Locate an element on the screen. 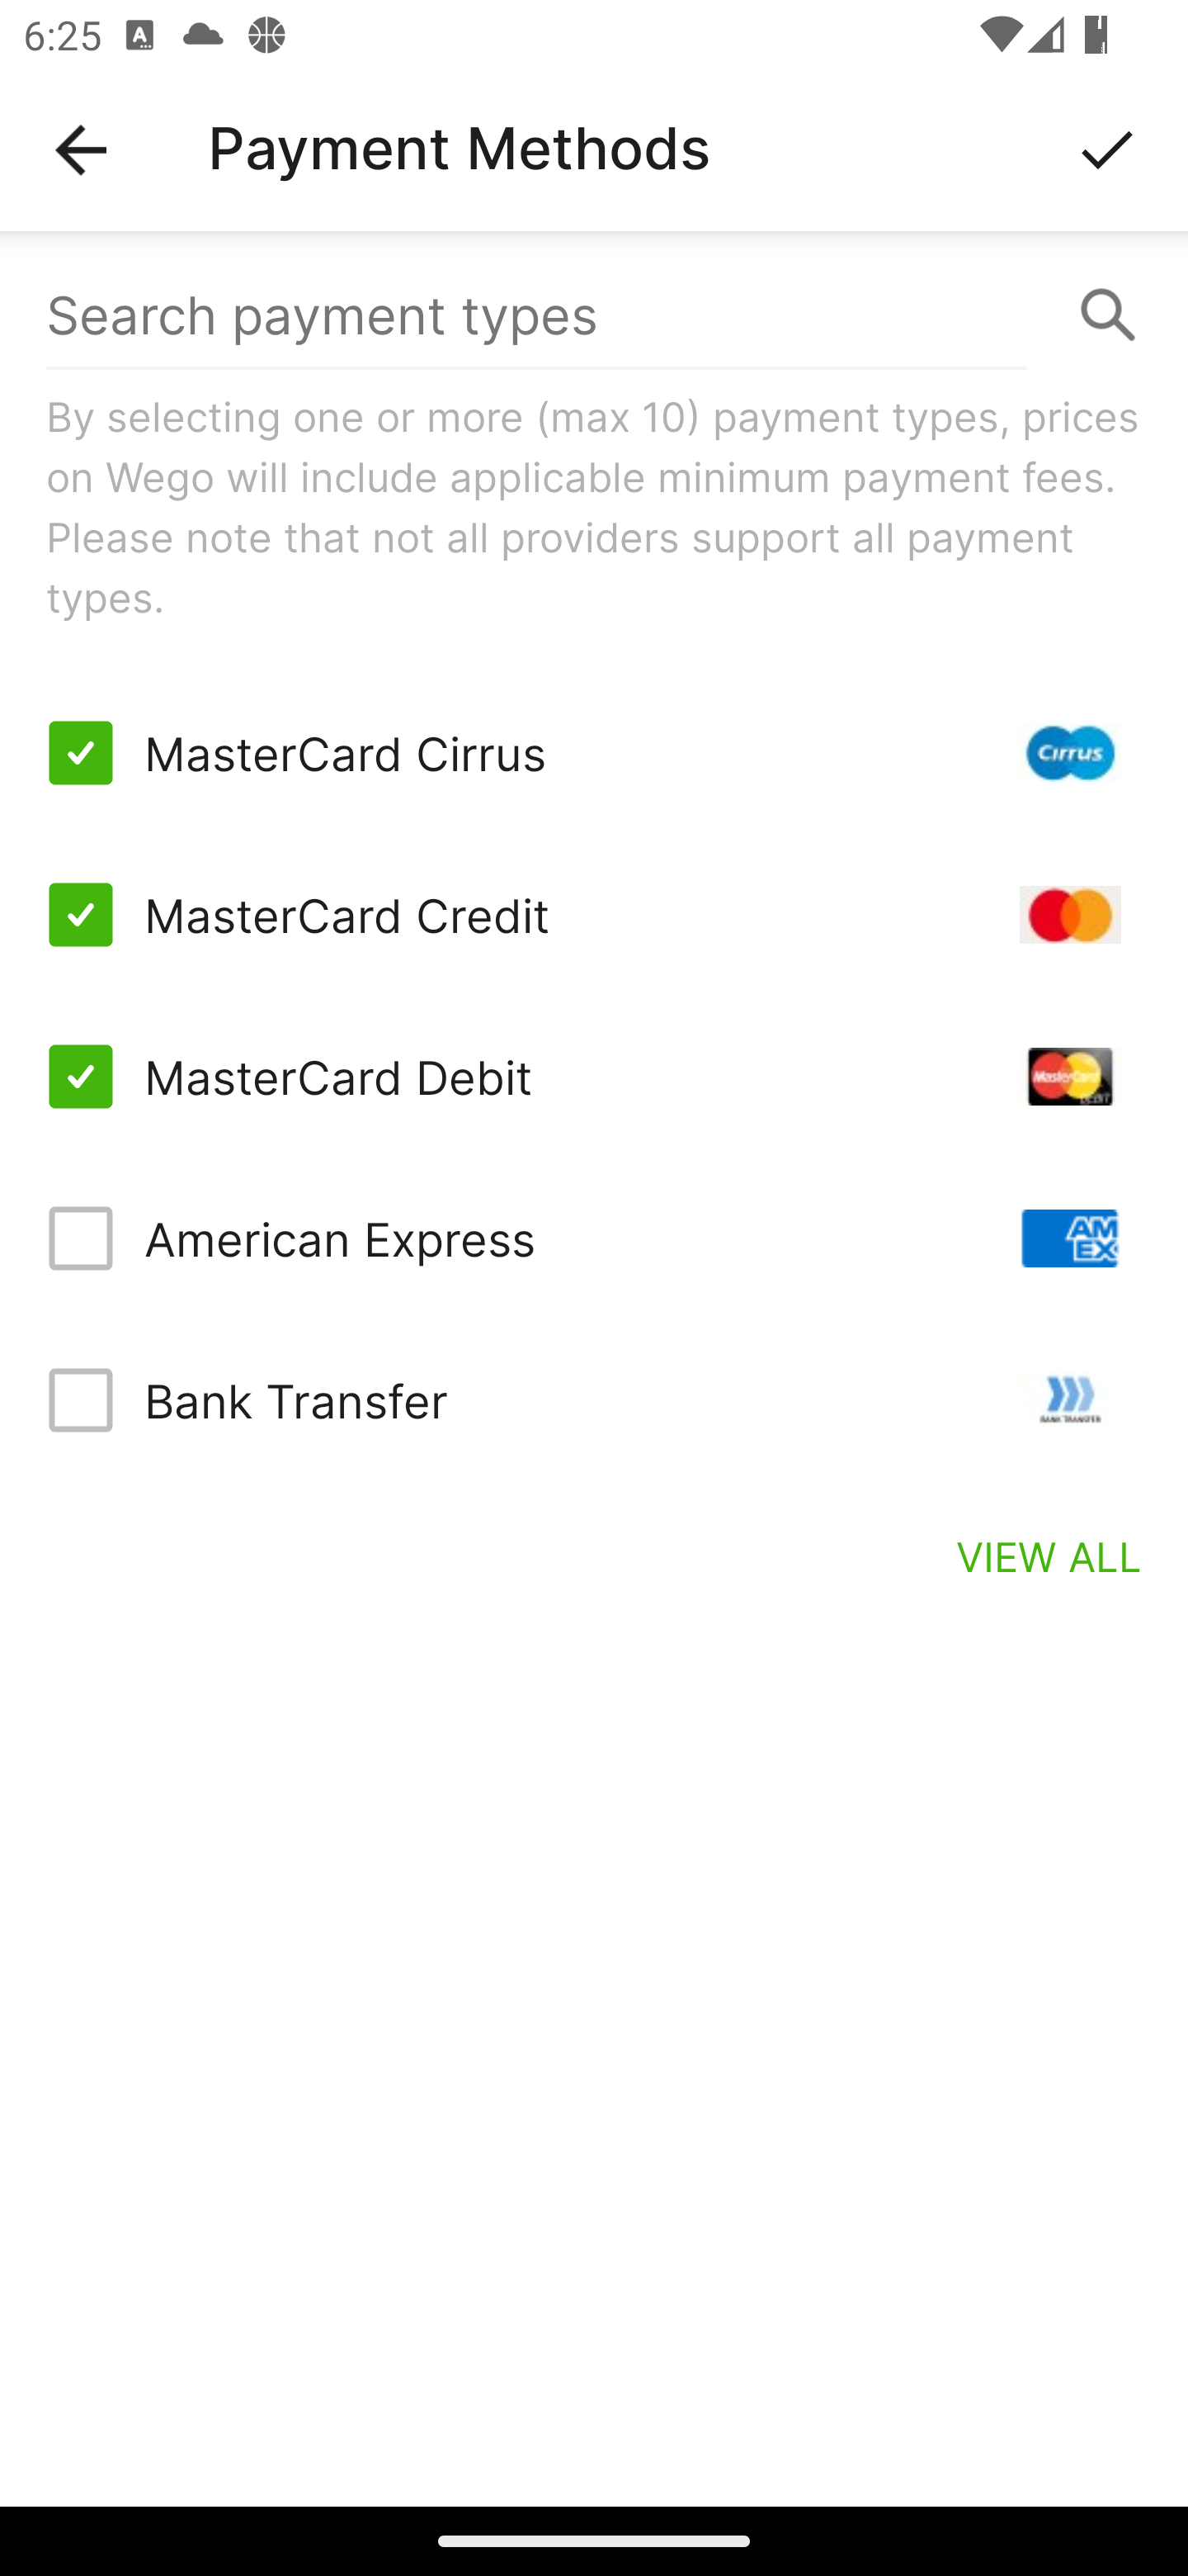 This screenshot has height=2576, width=1188. Search payment types  is located at coordinates (594, 315).